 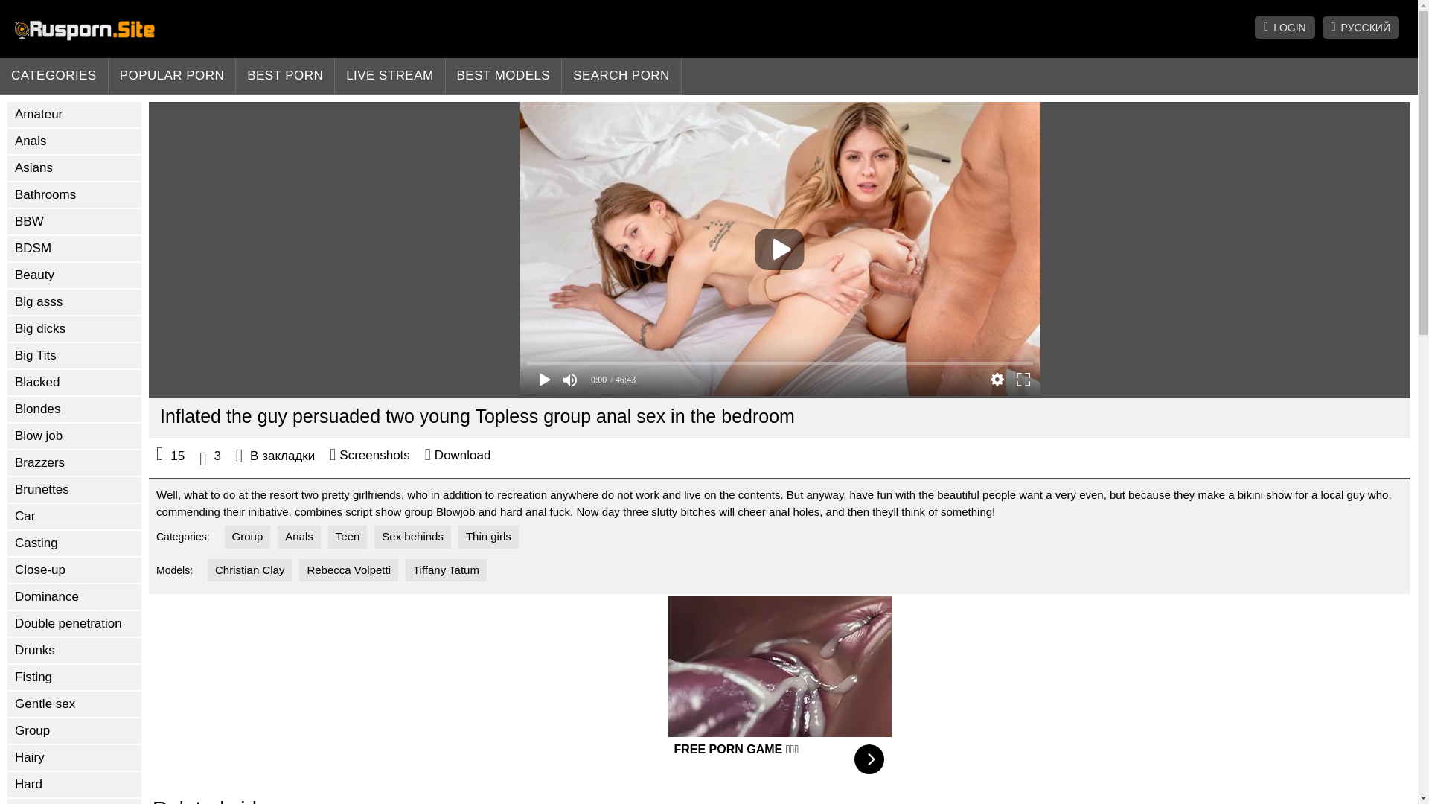 What do you see at coordinates (74, 463) in the screenshot?
I see `Brazzers` at bounding box center [74, 463].